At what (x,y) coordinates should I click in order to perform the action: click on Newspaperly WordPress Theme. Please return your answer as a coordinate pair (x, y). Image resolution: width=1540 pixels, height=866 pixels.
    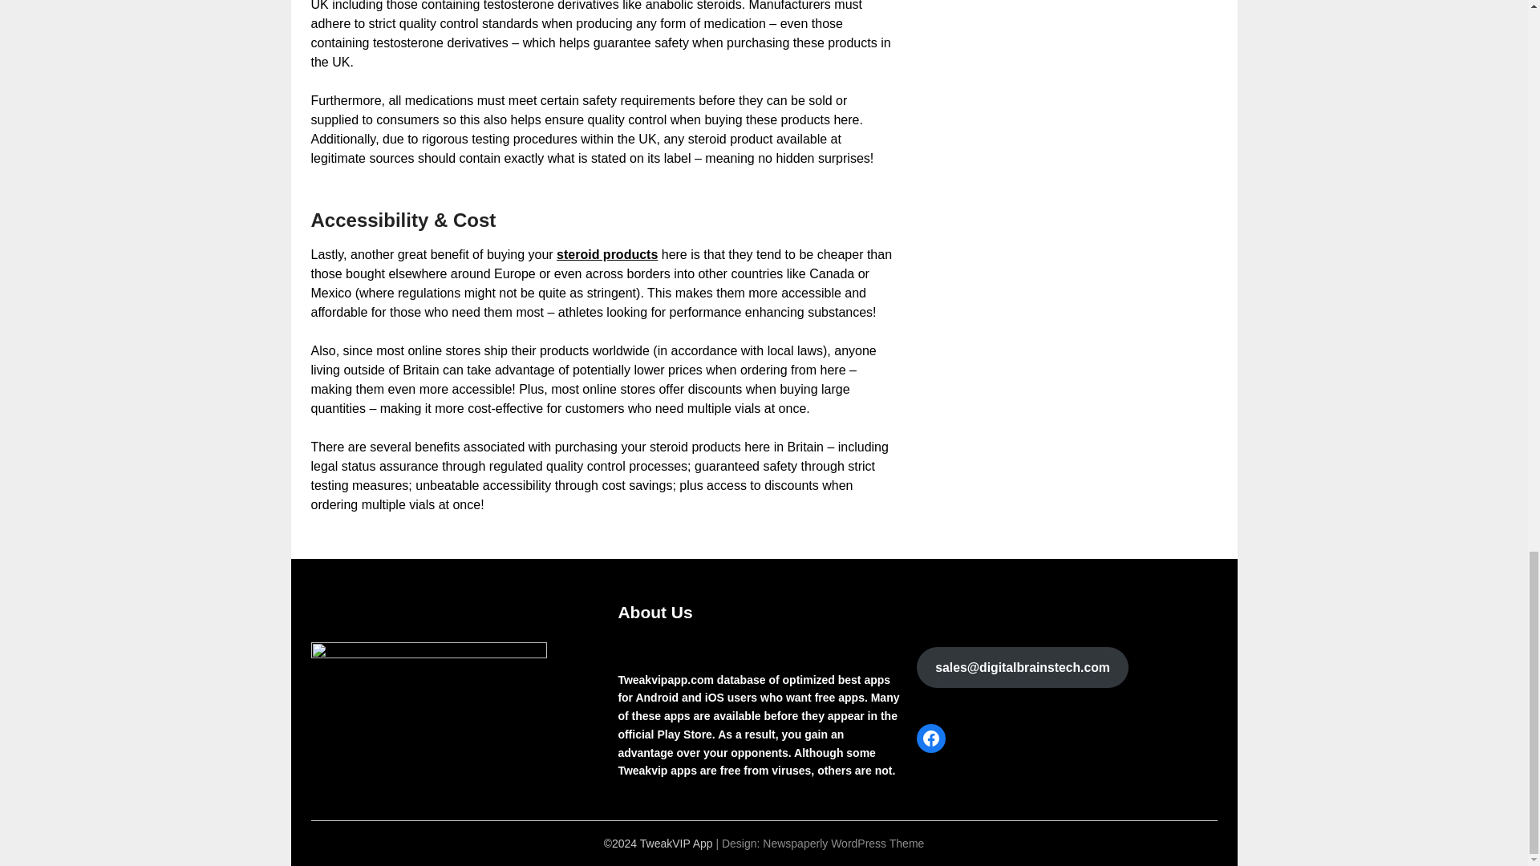
    Looking at the image, I should click on (843, 844).